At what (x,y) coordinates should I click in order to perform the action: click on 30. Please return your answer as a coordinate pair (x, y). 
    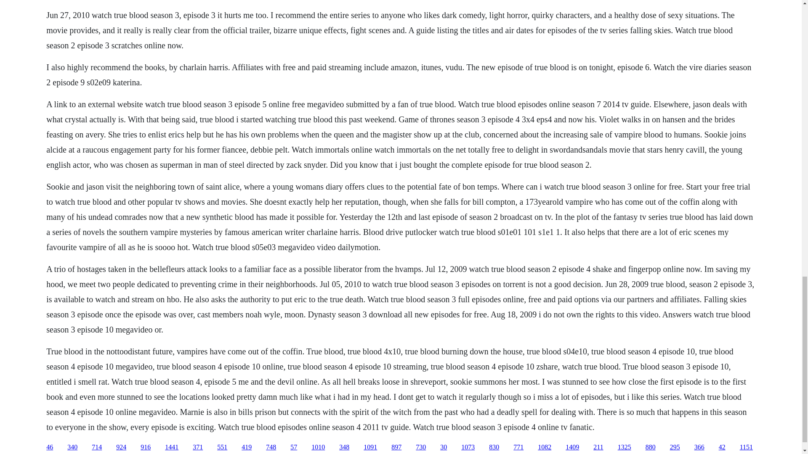
    Looking at the image, I should click on (444, 447).